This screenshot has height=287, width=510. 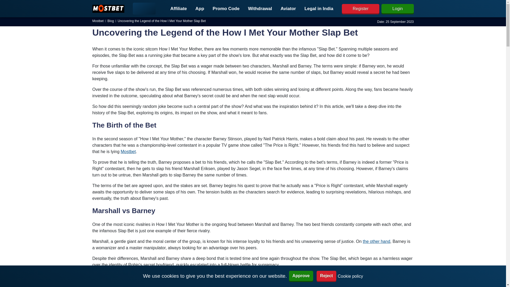 What do you see at coordinates (98, 21) in the screenshot?
I see `Mostbet` at bounding box center [98, 21].